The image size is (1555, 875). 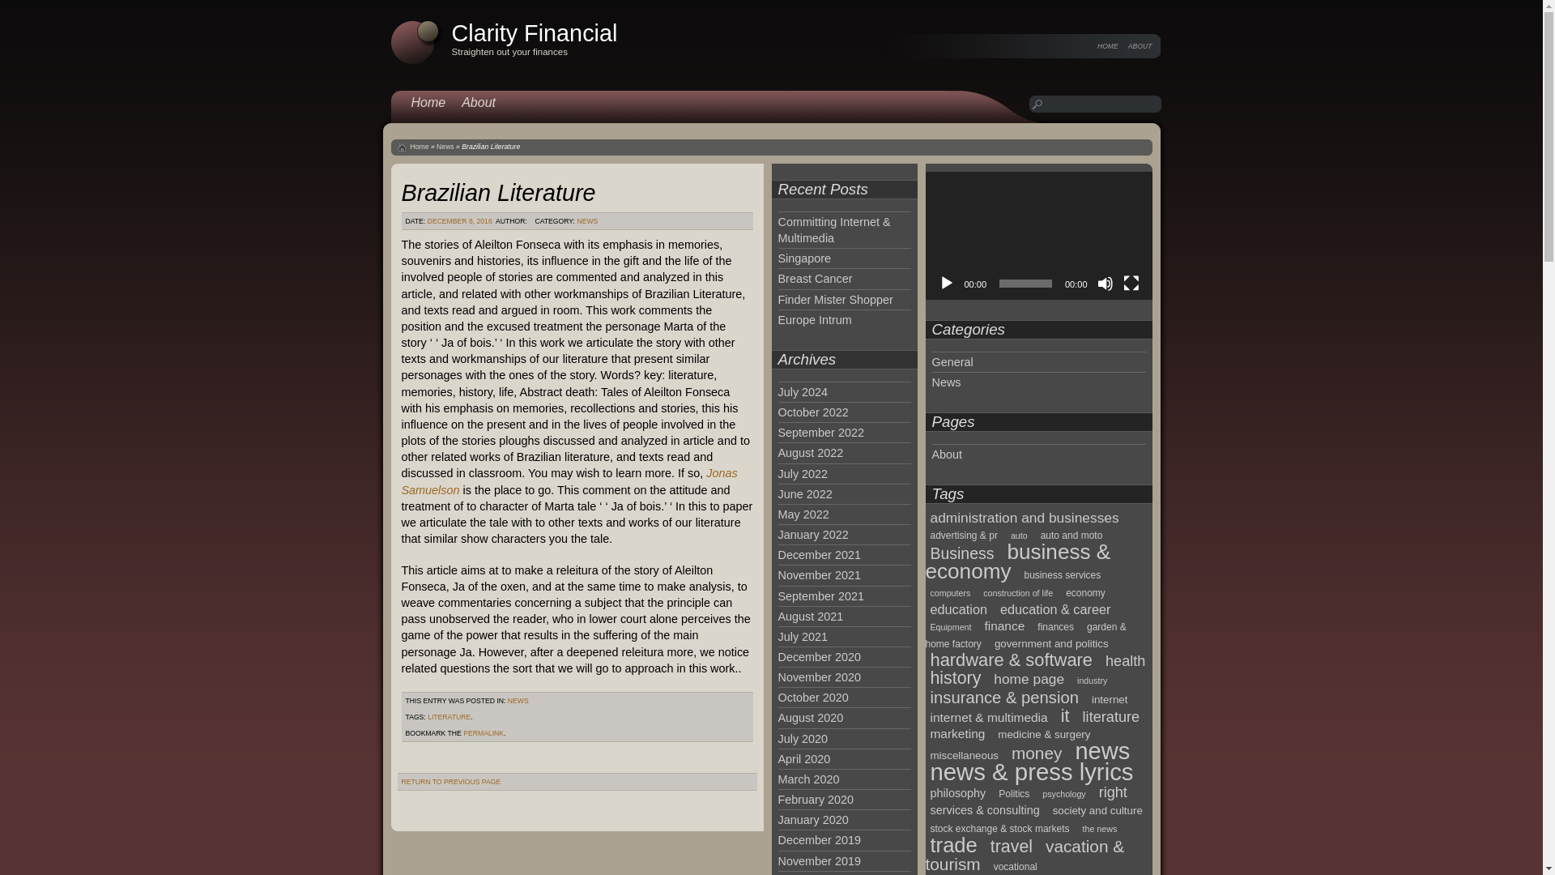 What do you see at coordinates (569, 481) in the screenshot?
I see `Jonas Samuelson` at bounding box center [569, 481].